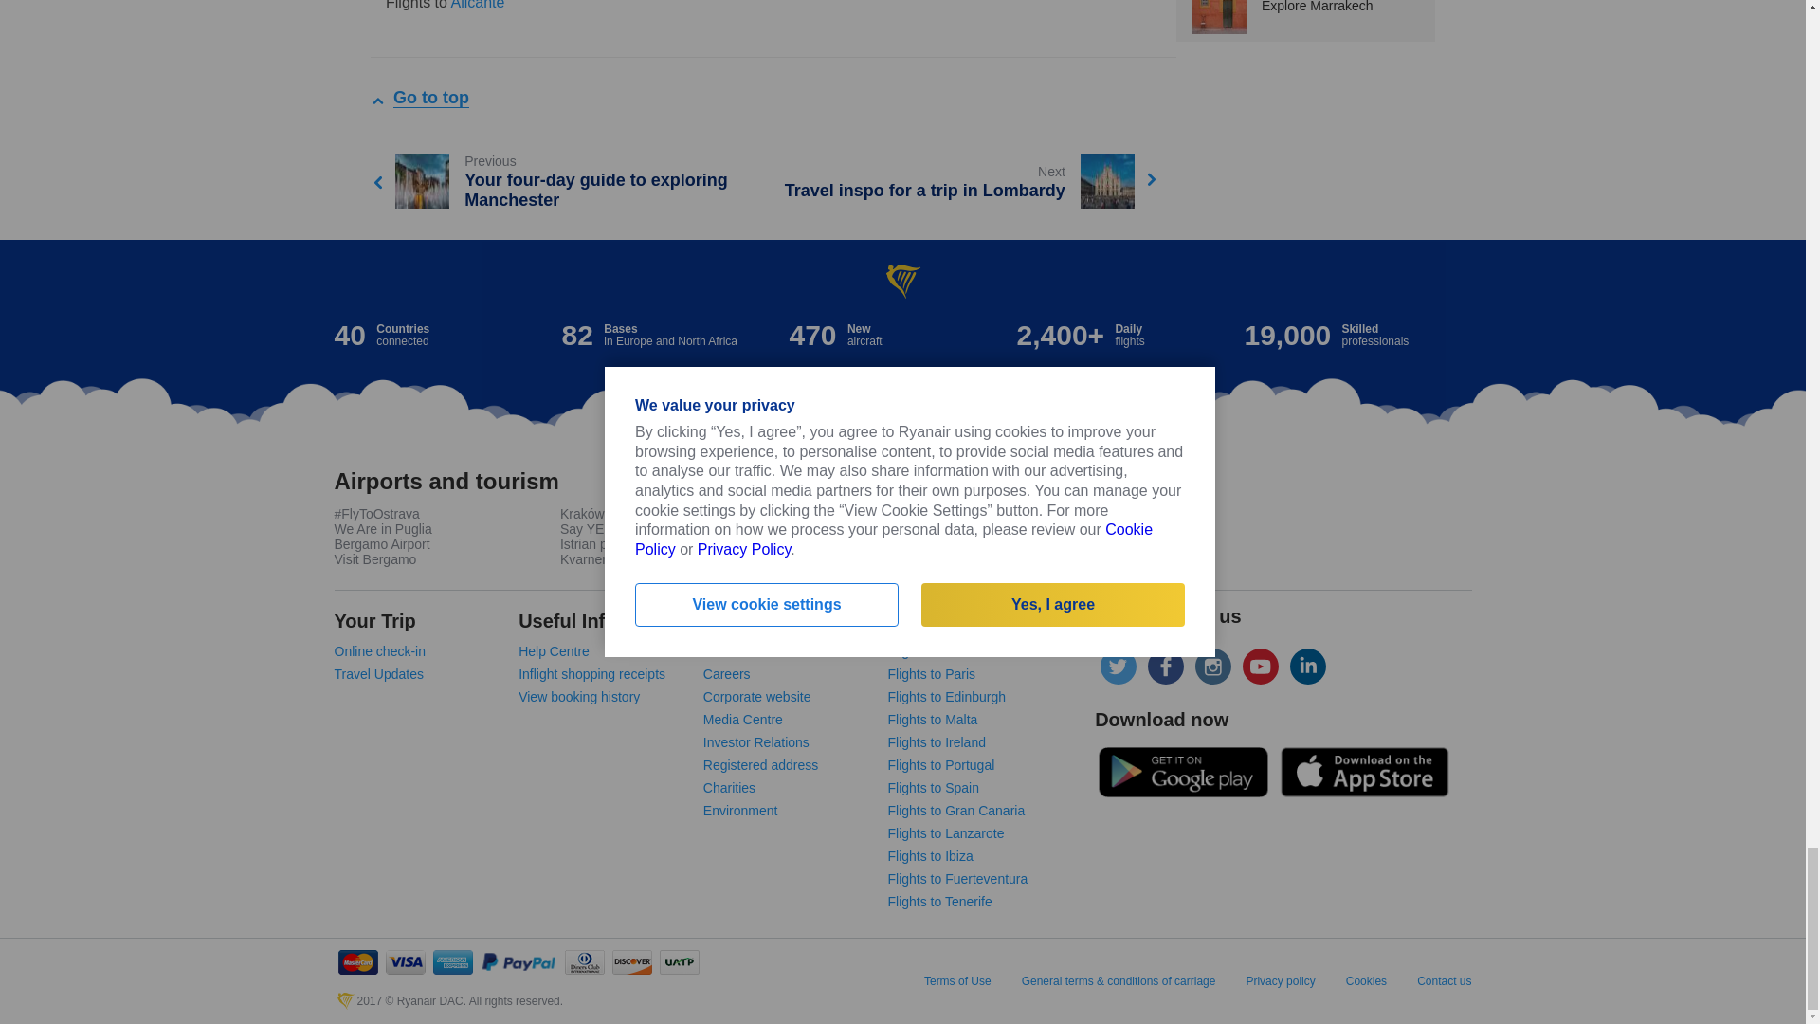  What do you see at coordinates (1363, 772) in the screenshot?
I see `iTunes  ` at bounding box center [1363, 772].